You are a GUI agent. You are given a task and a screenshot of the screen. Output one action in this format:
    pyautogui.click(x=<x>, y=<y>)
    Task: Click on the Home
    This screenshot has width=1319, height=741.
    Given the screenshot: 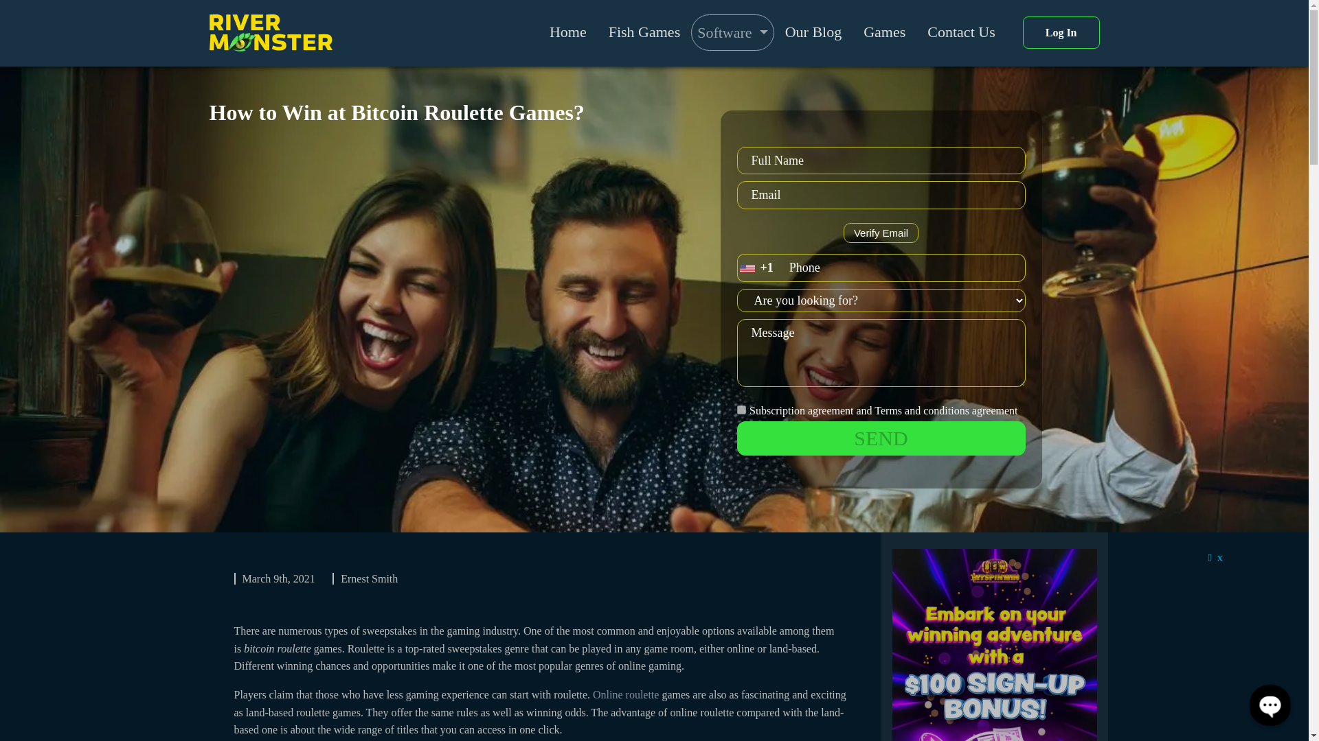 What is the action you would take?
    pyautogui.click(x=567, y=32)
    